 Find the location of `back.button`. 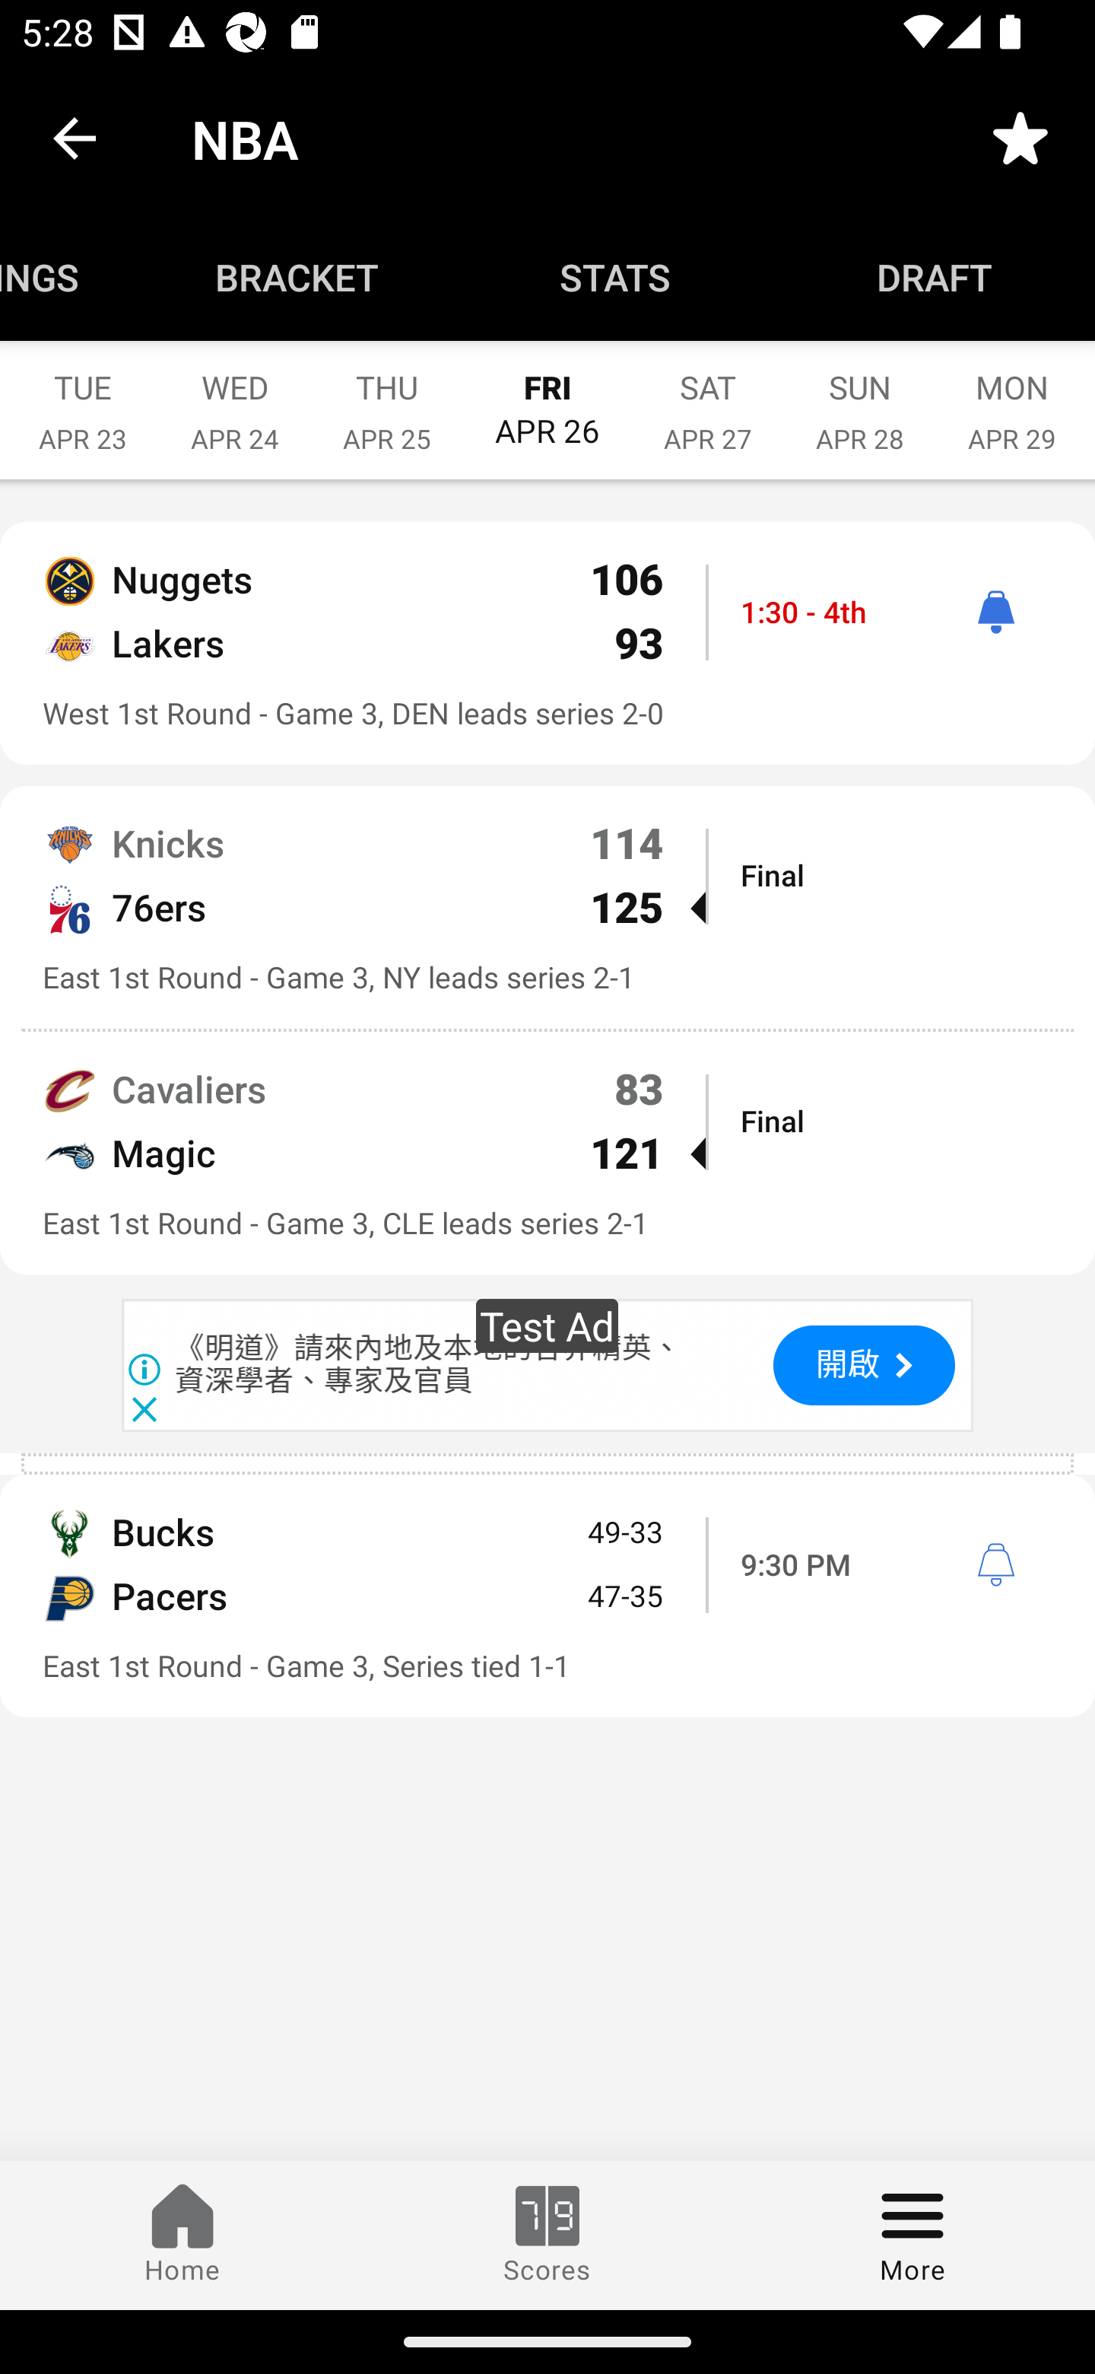

back.button is located at coordinates (75, 137).